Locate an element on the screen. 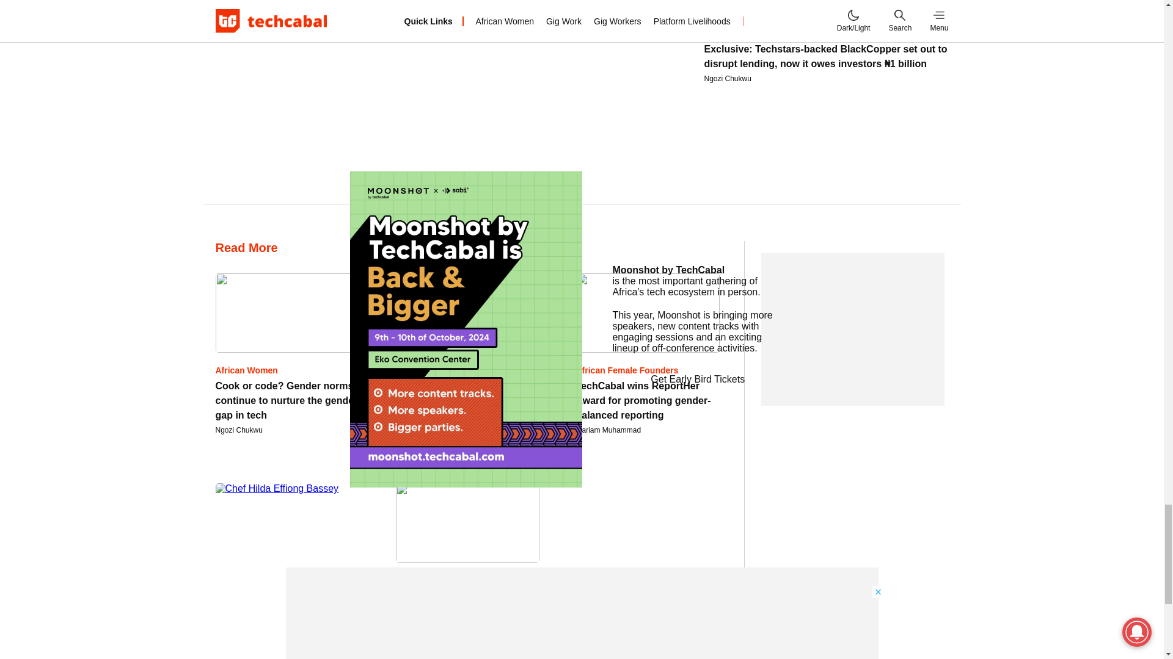 This screenshot has height=659, width=1173. Posts by Ngozi Chukwu is located at coordinates (238, 430).